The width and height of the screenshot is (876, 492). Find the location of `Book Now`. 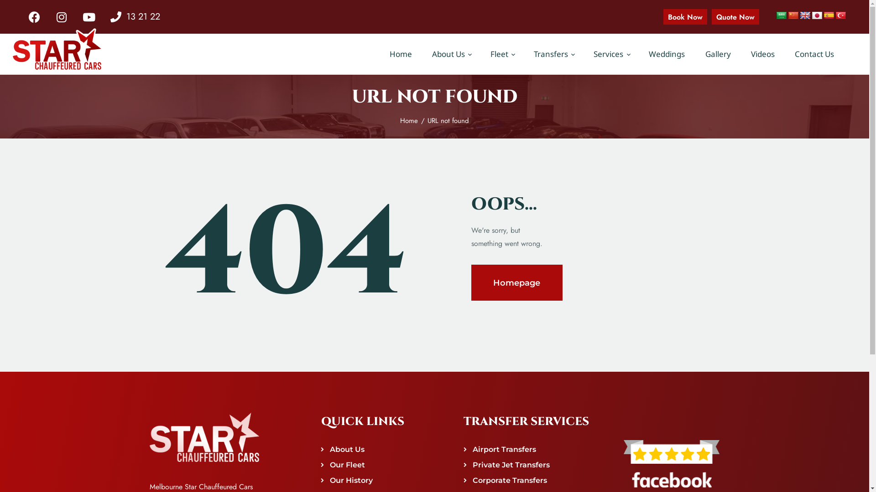

Book Now is located at coordinates (685, 16).